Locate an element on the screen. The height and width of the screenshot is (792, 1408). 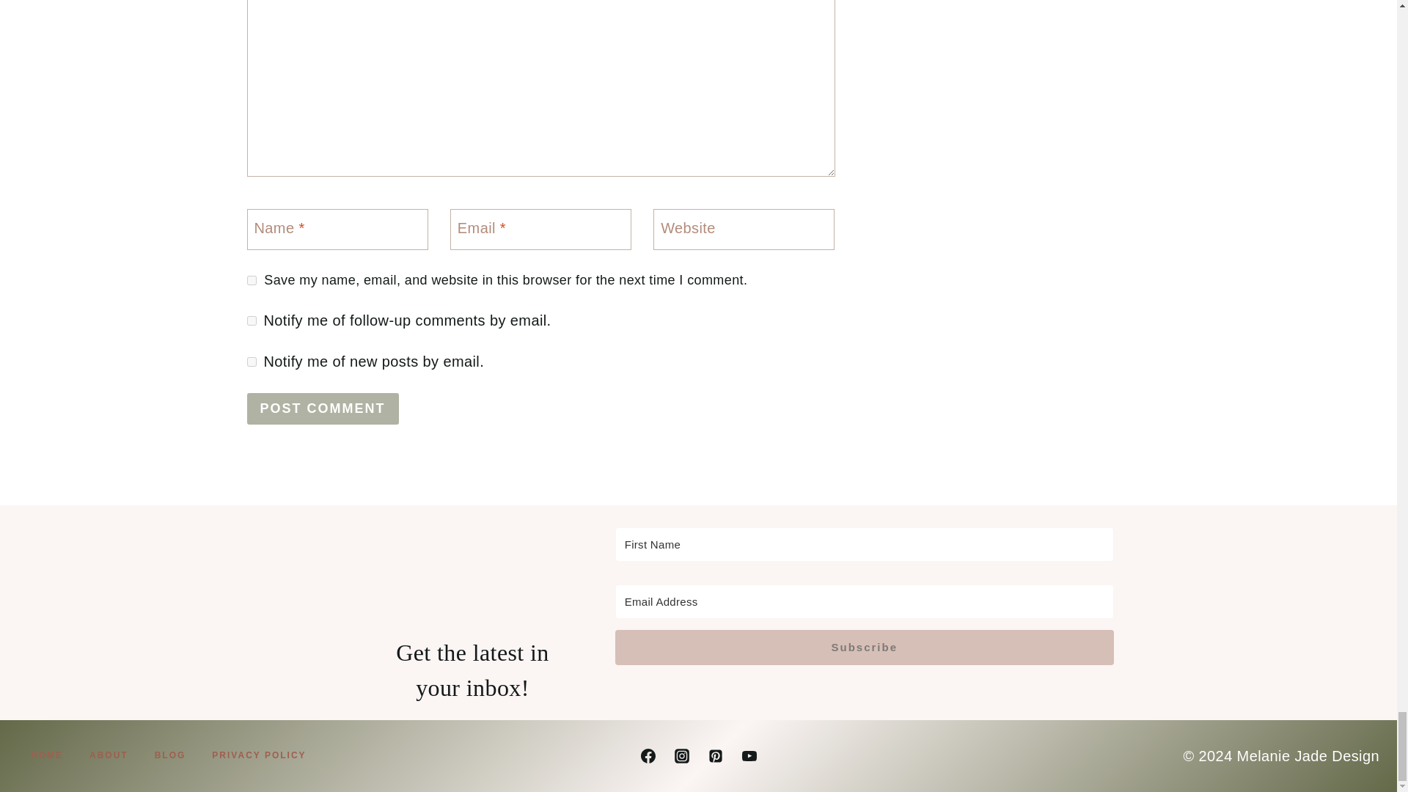
yes is located at coordinates (251, 280).